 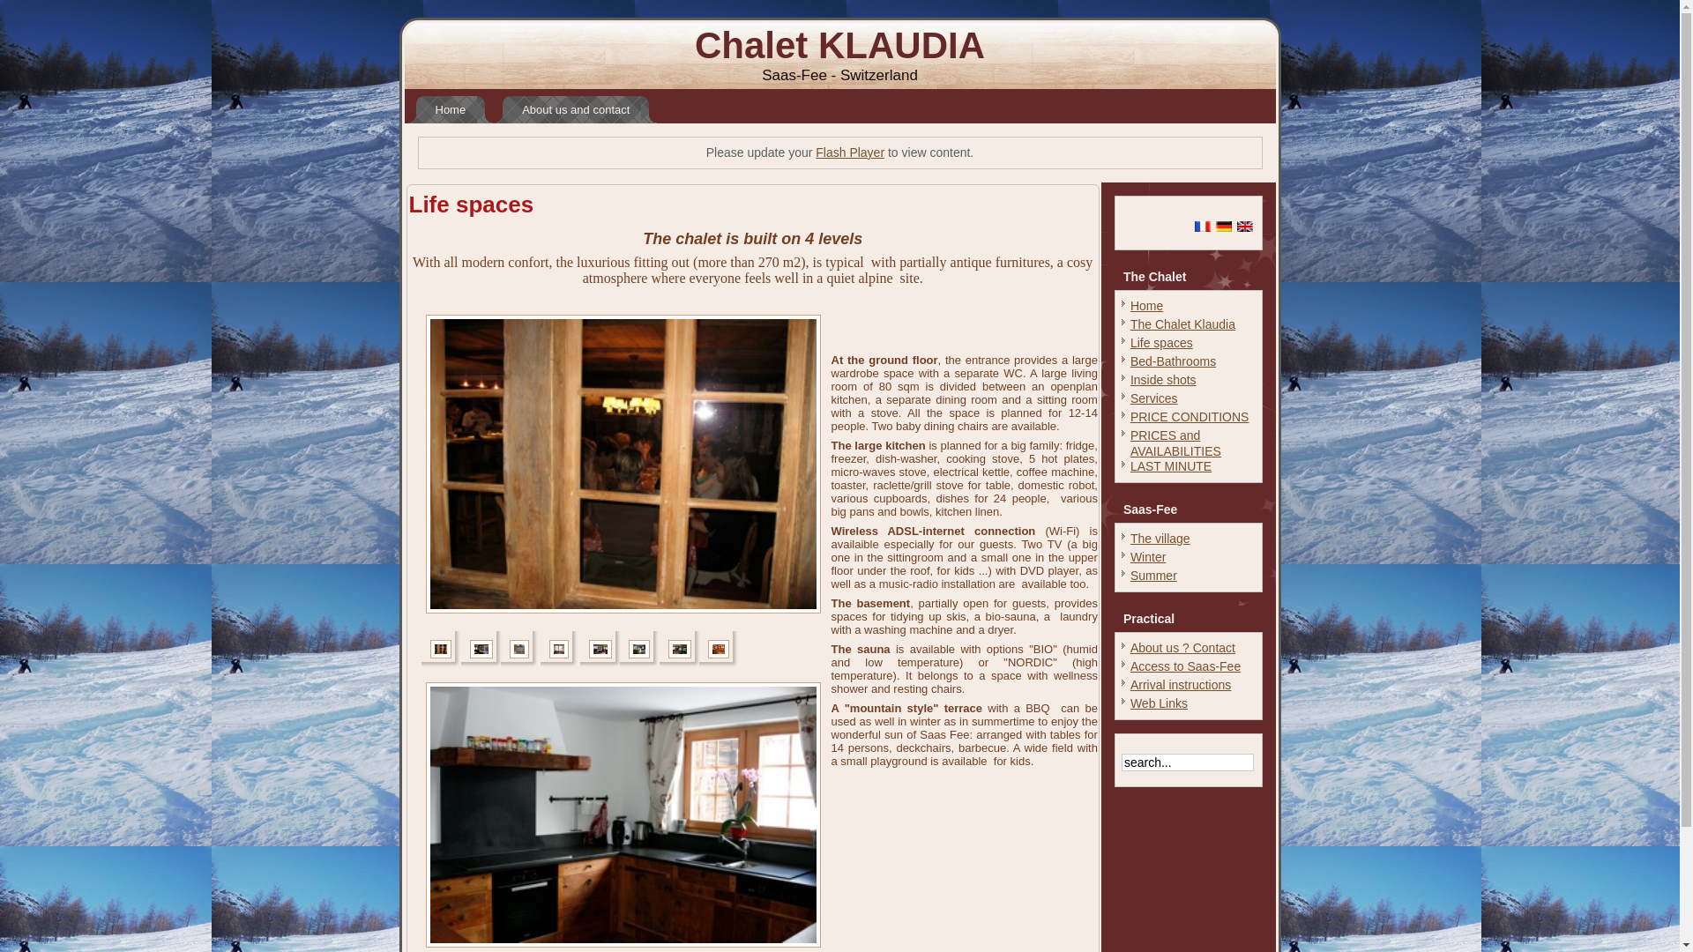 What do you see at coordinates (623, 464) in the screenshot?
I see `img_2561` at bounding box center [623, 464].